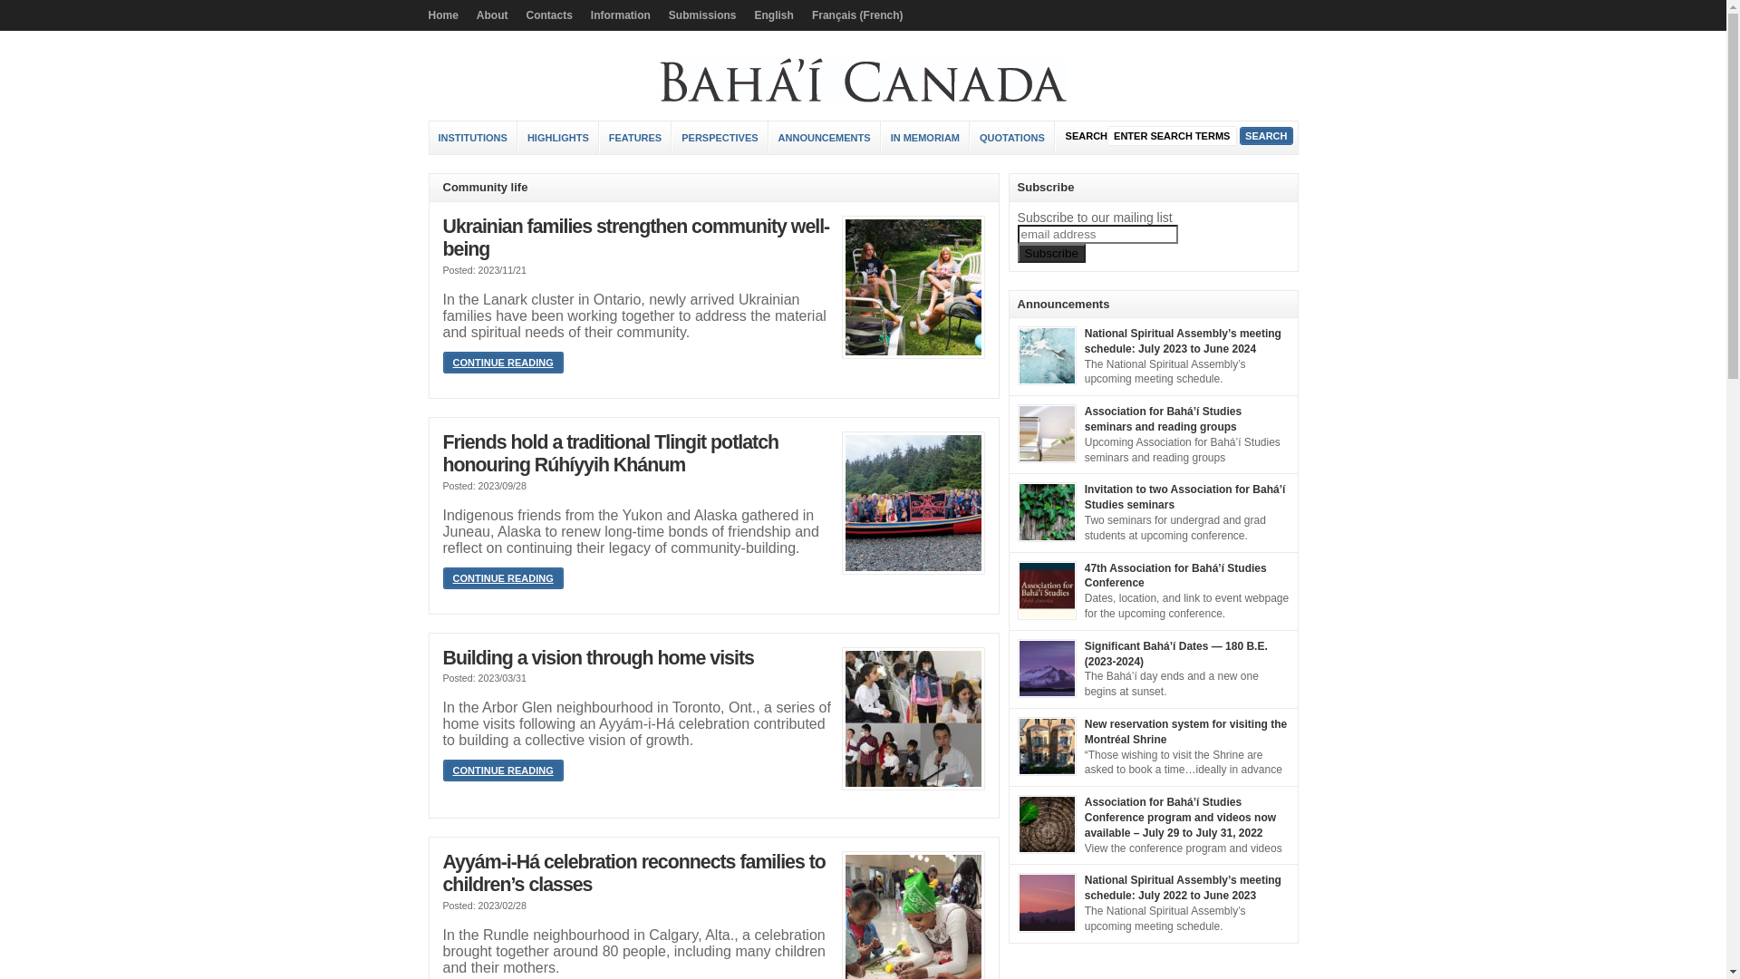  Describe the element at coordinates (473, 138) in the screenshot. I see `INSTITUTIONS` at that location.